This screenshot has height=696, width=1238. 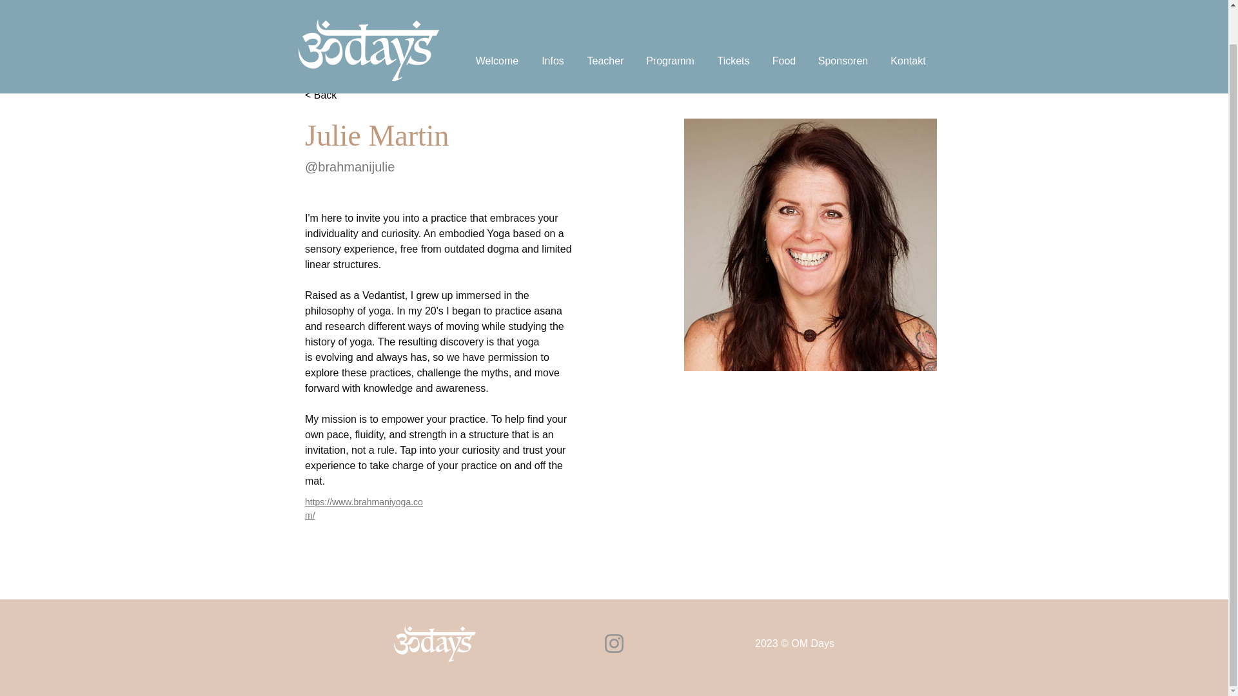 What do you see at coordinates (908, 23) in the screenshot?
I see `Kontakt` at bounding box center [908, 23].